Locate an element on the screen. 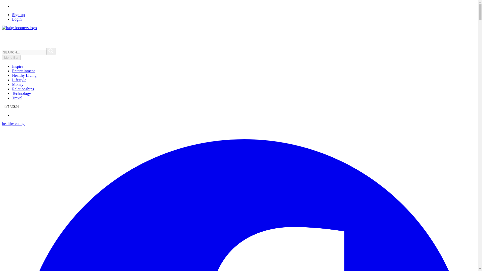 The width and height of the screenshot is (482, 271). Sign-up is located at coordinates (19, 15).